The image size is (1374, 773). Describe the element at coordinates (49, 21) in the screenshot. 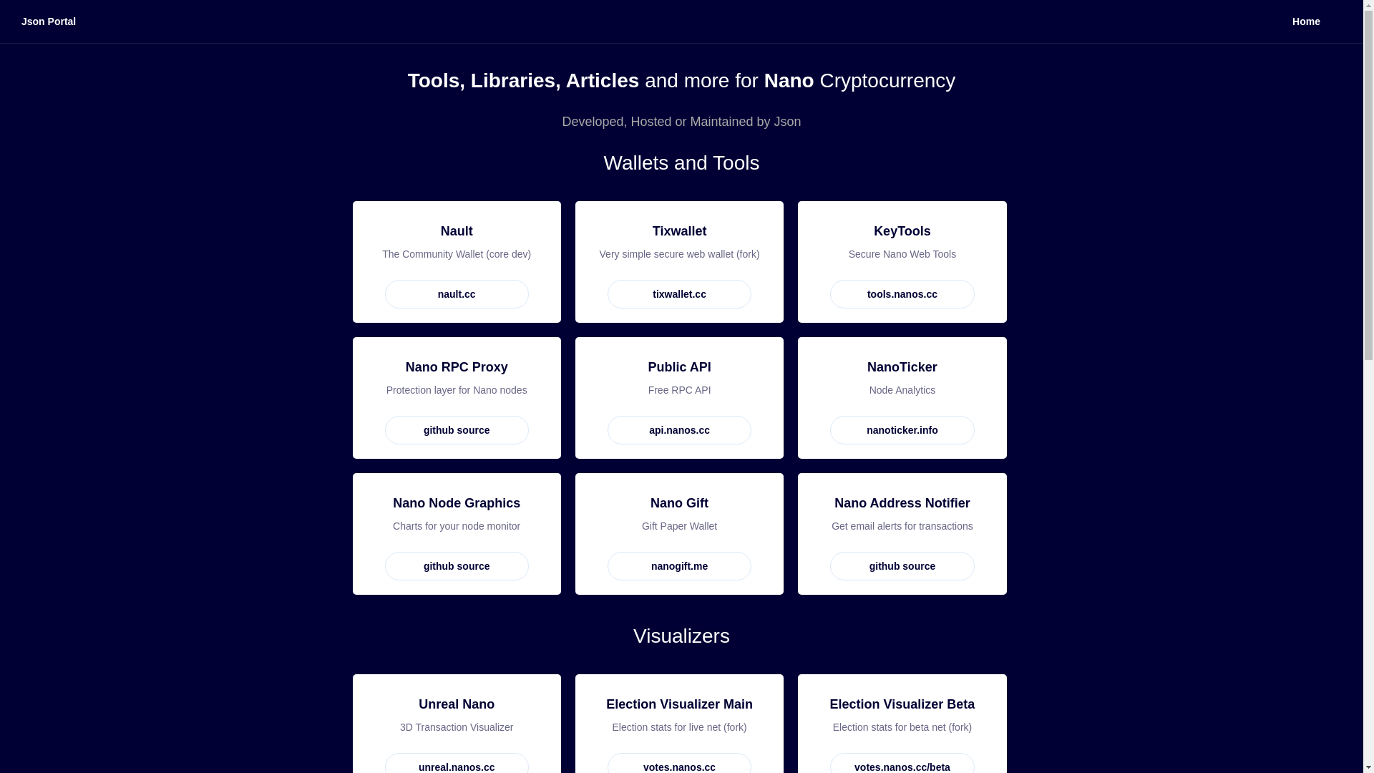

I see `Json Portal` at that location.